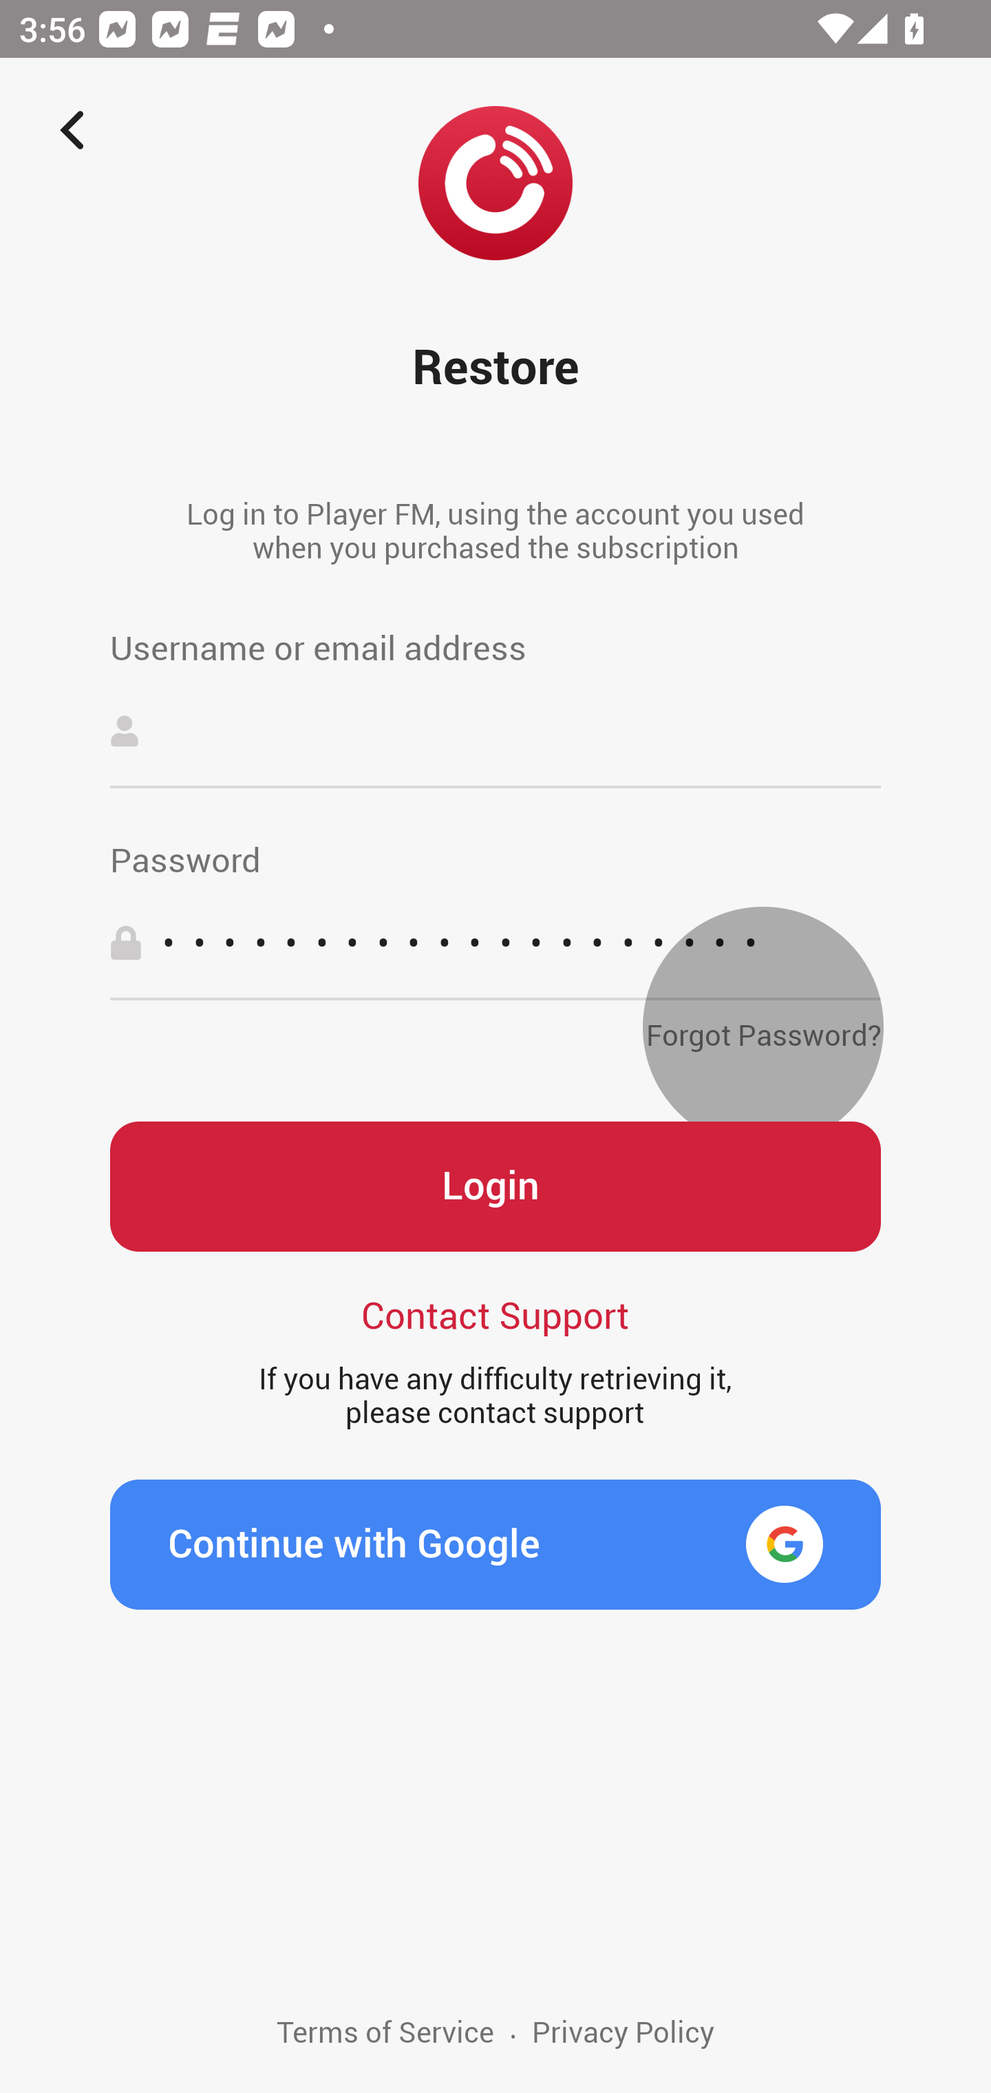 This screenshot has height=2093, width=991. I want to click on Login, so click(495, 1186).